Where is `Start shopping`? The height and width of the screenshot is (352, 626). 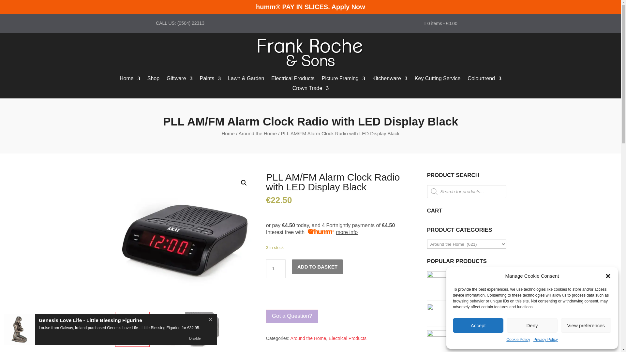
Start shopping is located at coordinates (440, 25).